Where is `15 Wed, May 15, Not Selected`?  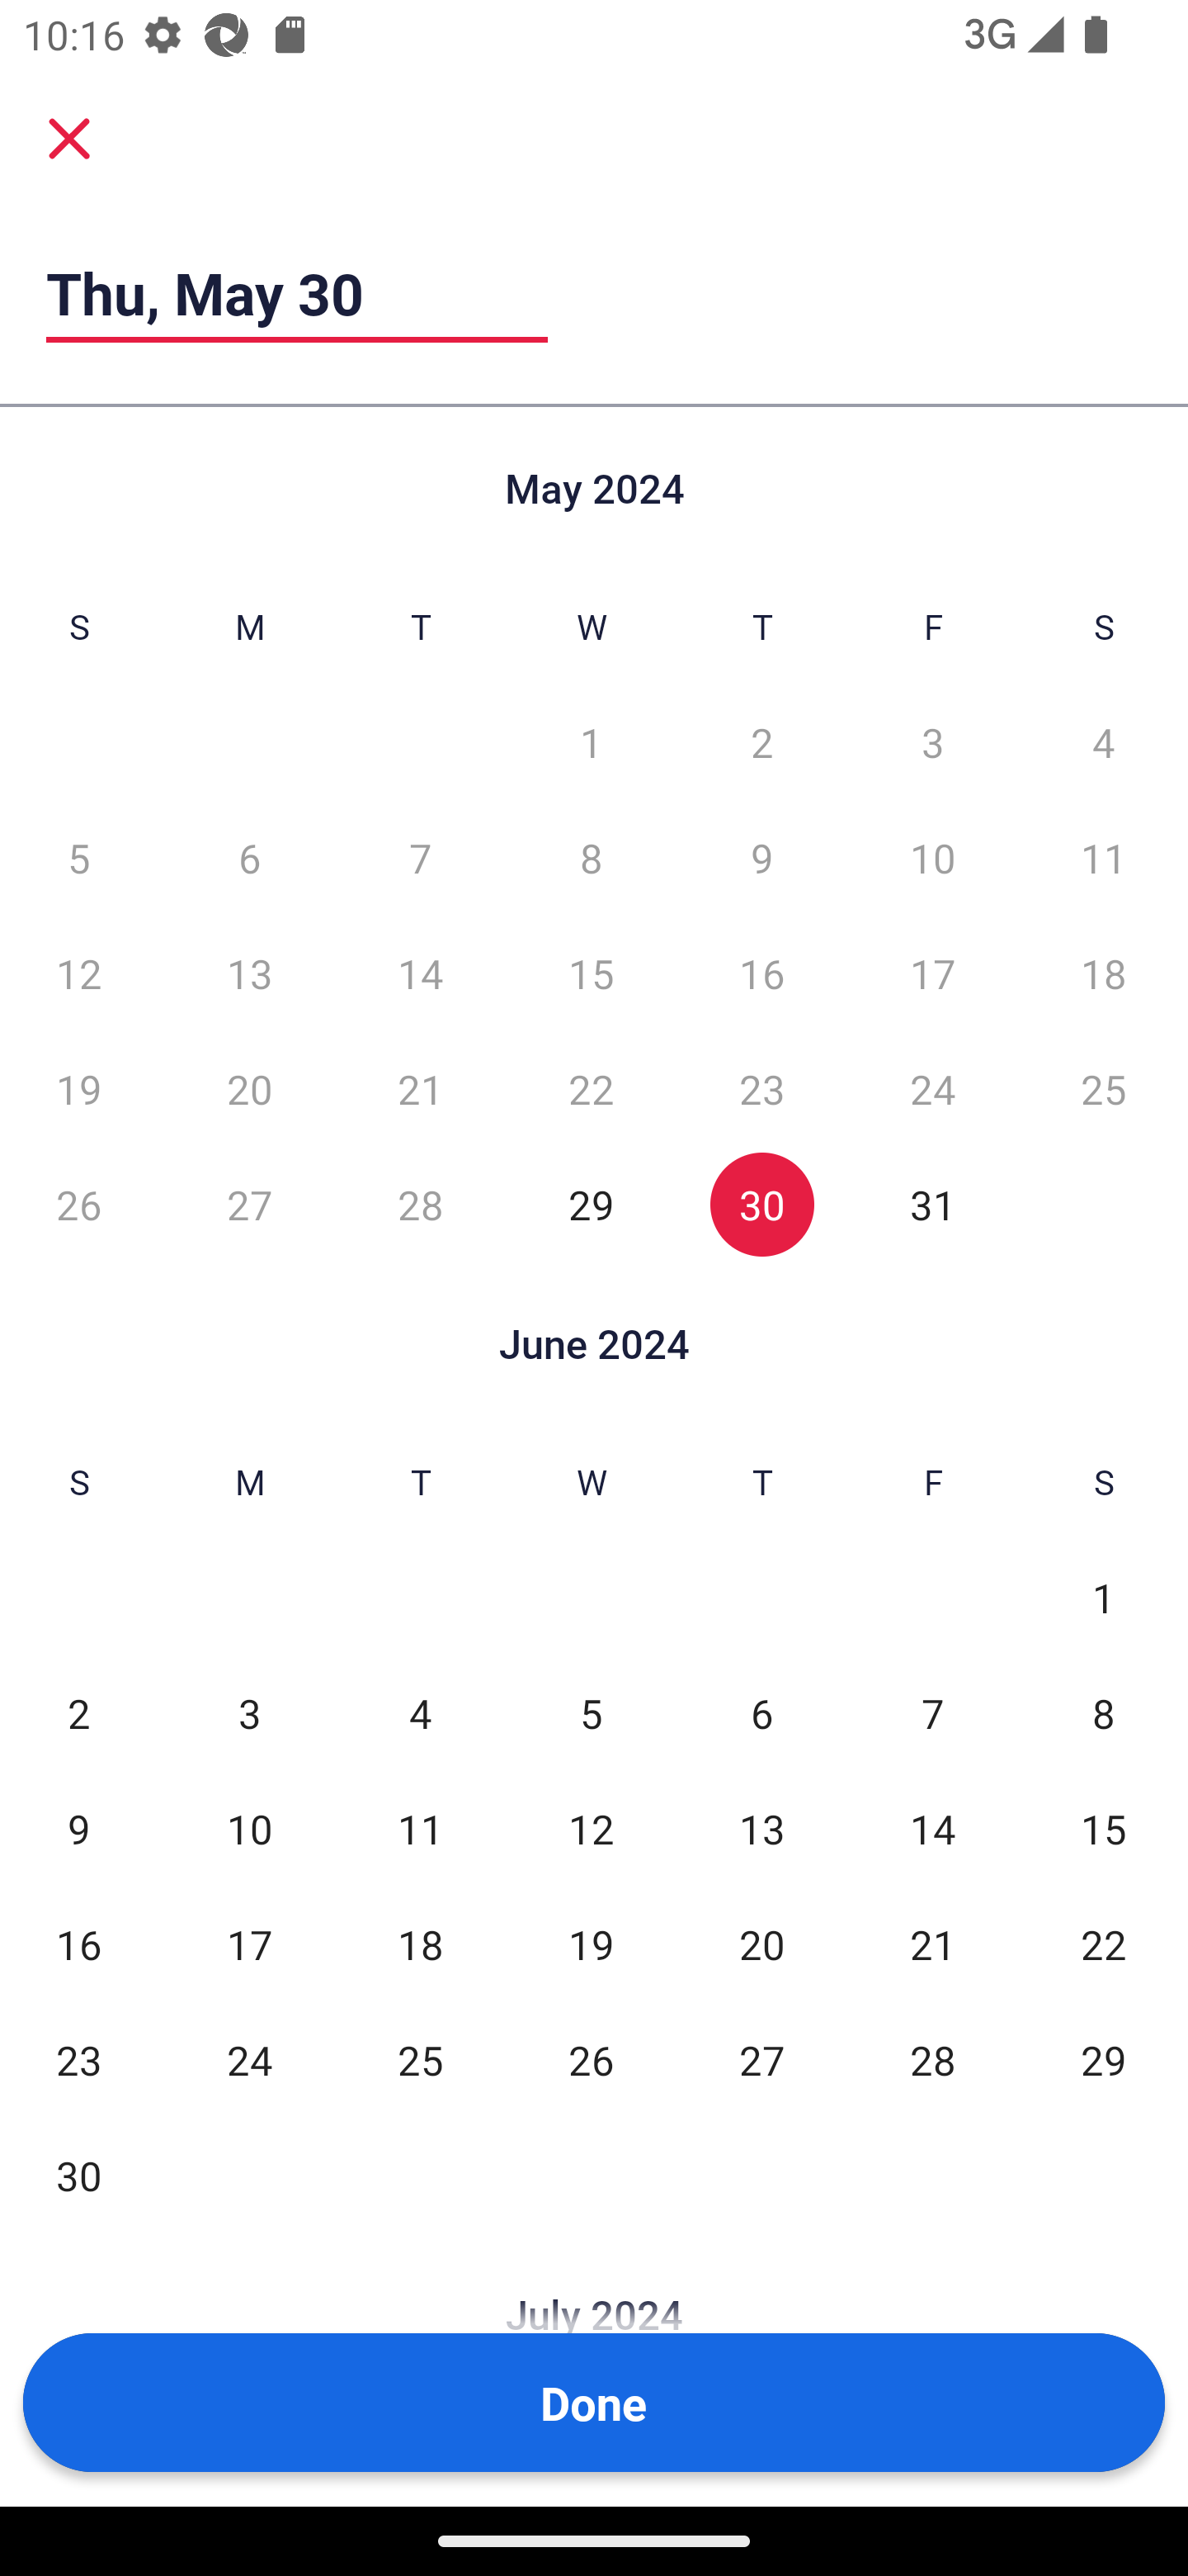
15 Wed, May 15, Not Selected is located at coordinates (591, 973).